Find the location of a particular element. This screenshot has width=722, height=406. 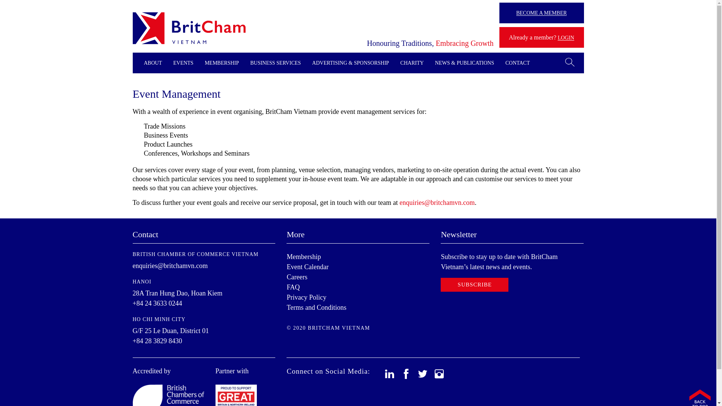

Membership is located at coordinates (303, 256).